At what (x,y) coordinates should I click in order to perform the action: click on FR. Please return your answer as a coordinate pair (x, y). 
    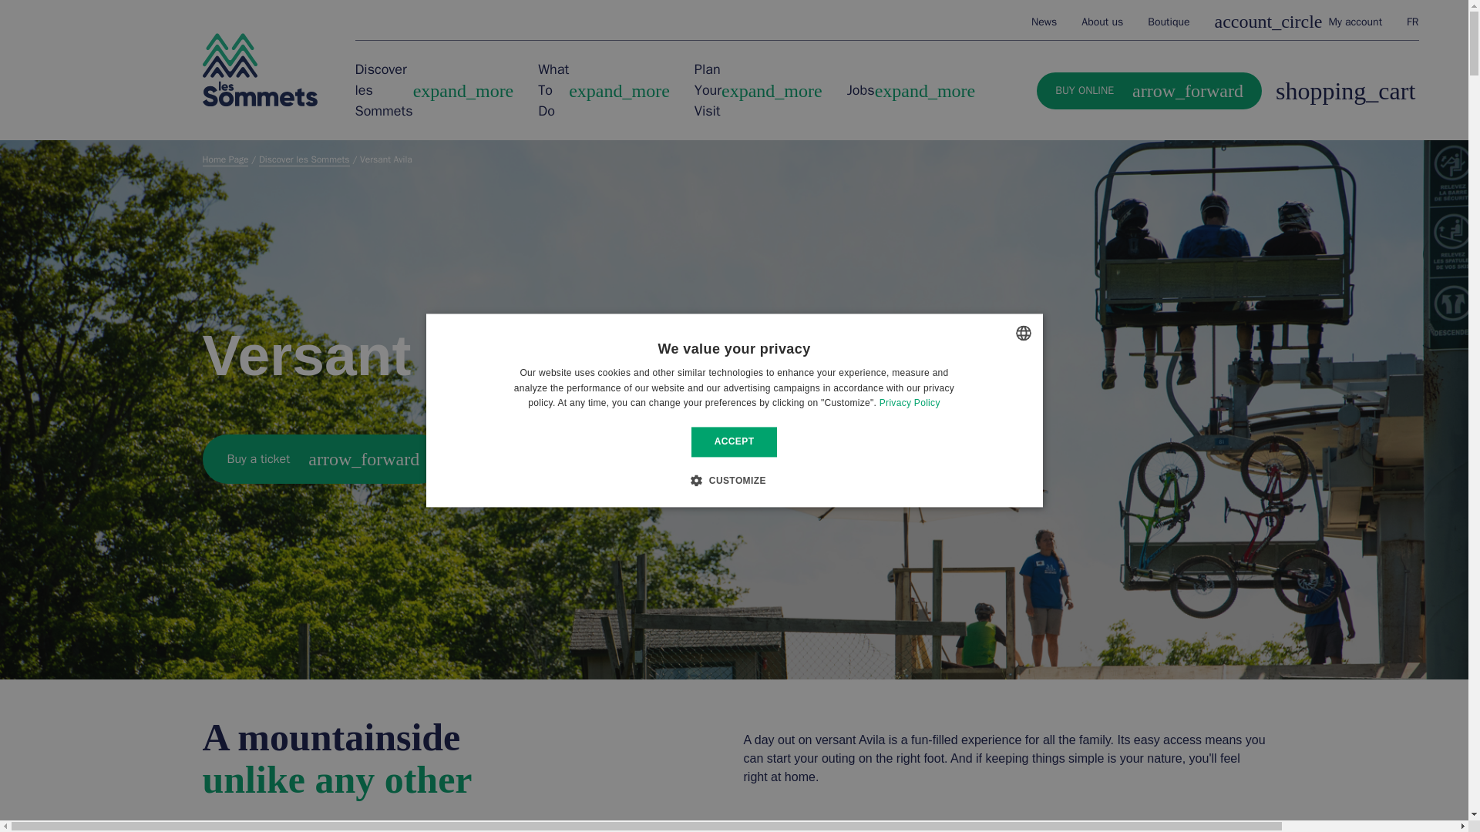
    Looking at the image, I should click on (1044, 20).